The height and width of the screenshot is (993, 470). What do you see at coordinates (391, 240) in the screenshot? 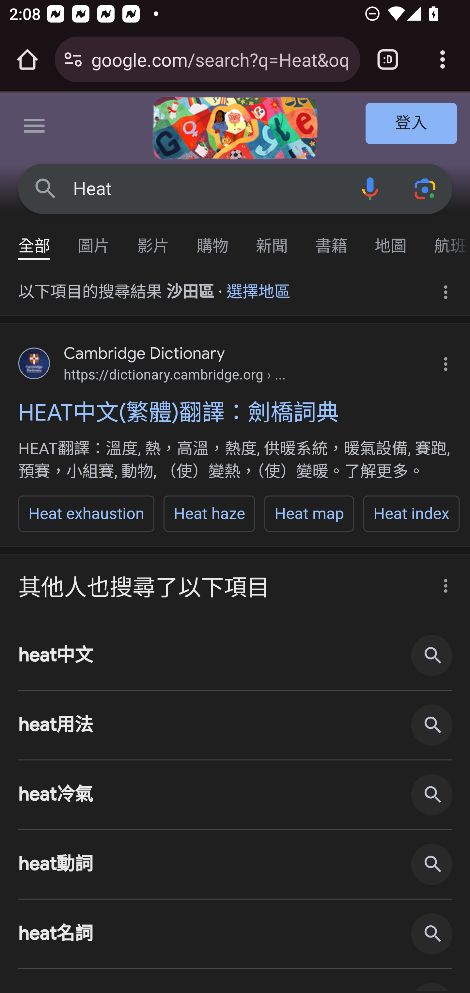
I see `地圖` at bounding box center [391, 240].